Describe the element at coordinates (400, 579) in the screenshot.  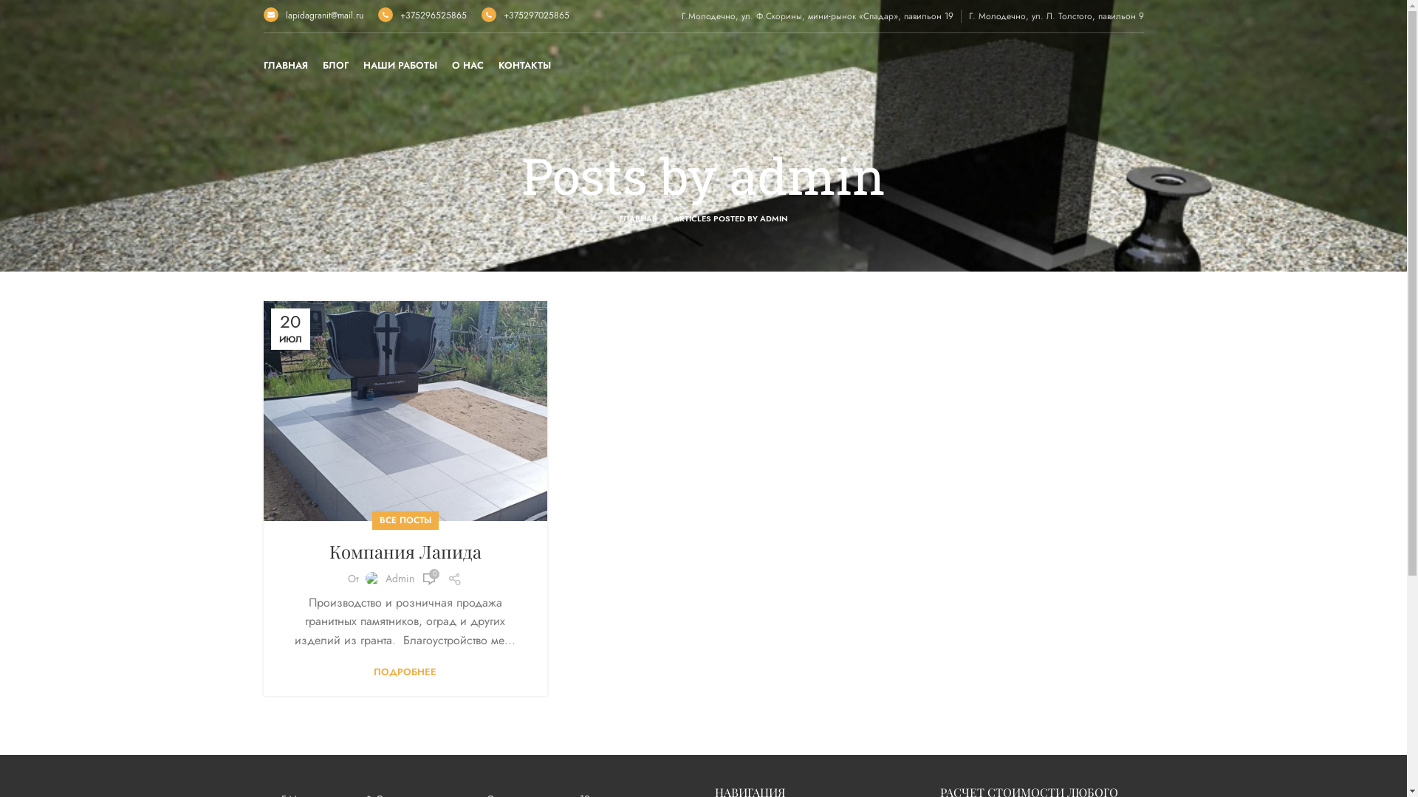
I see `Admin` at that location.